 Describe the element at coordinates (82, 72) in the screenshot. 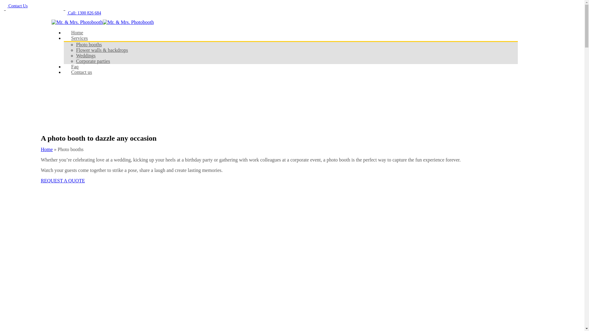

I see `Contact us` at that location.